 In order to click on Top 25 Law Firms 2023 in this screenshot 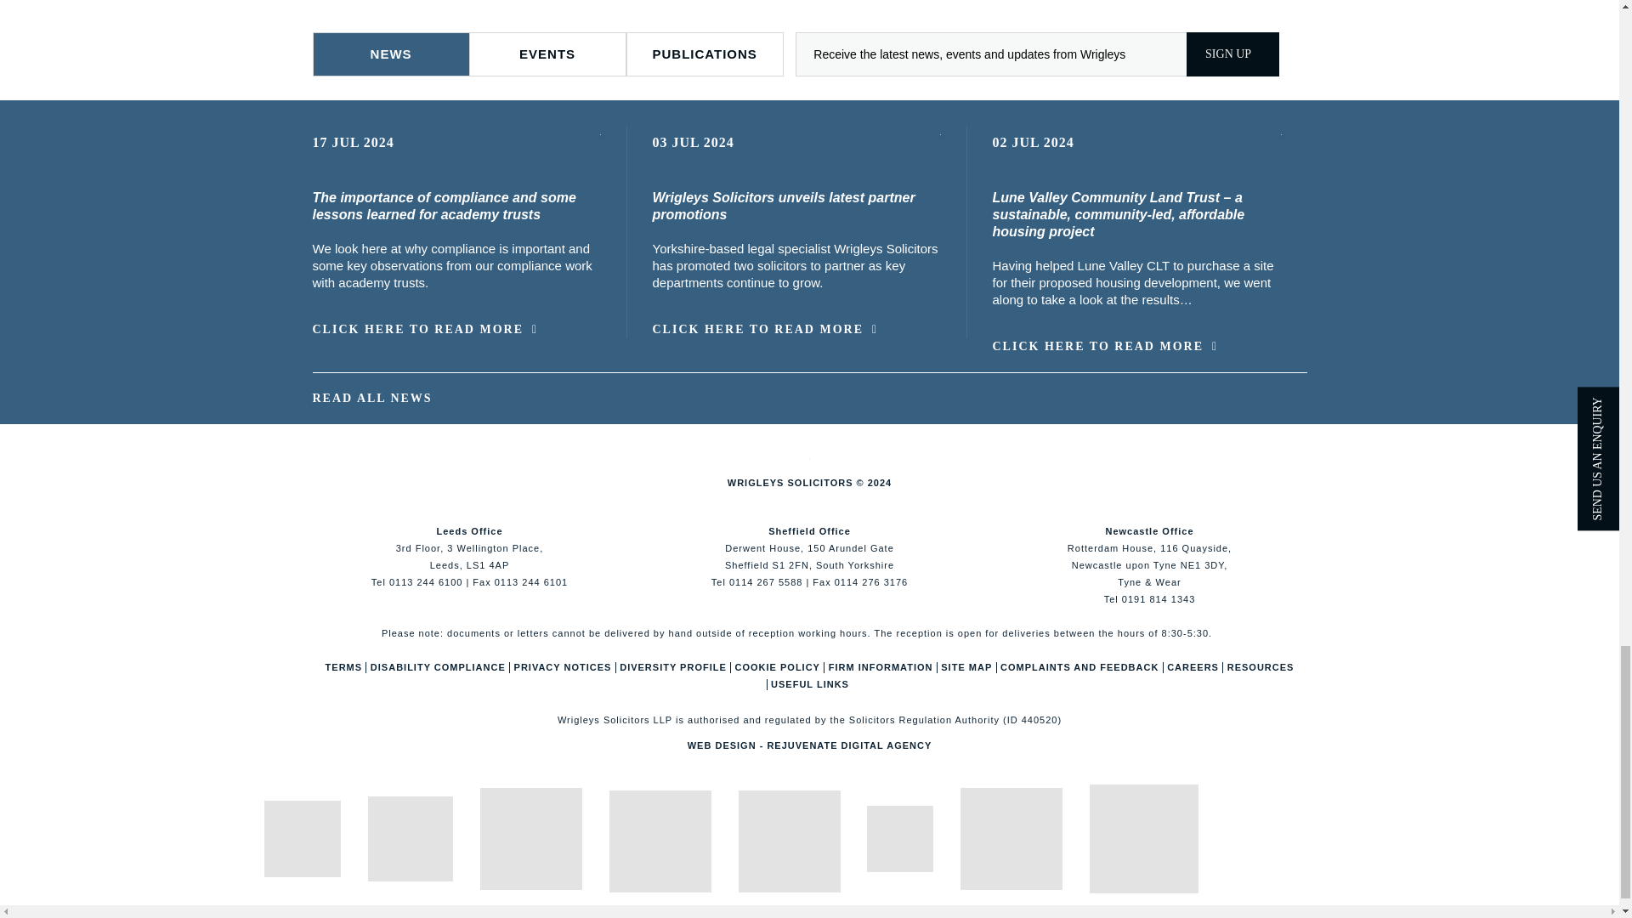, I will do `click(899, 839)`.